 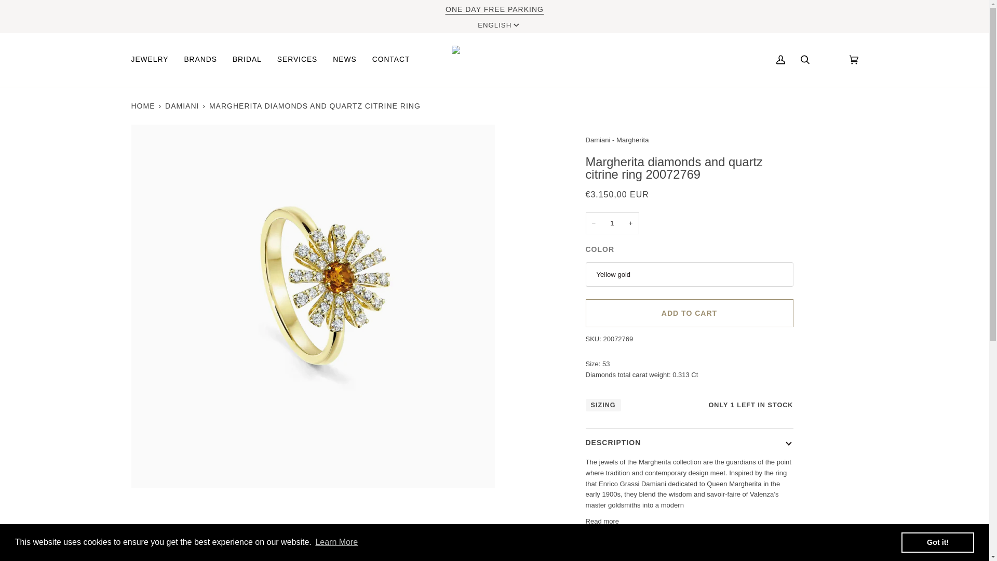 I want to click on 1, so click(x=612, y=223).